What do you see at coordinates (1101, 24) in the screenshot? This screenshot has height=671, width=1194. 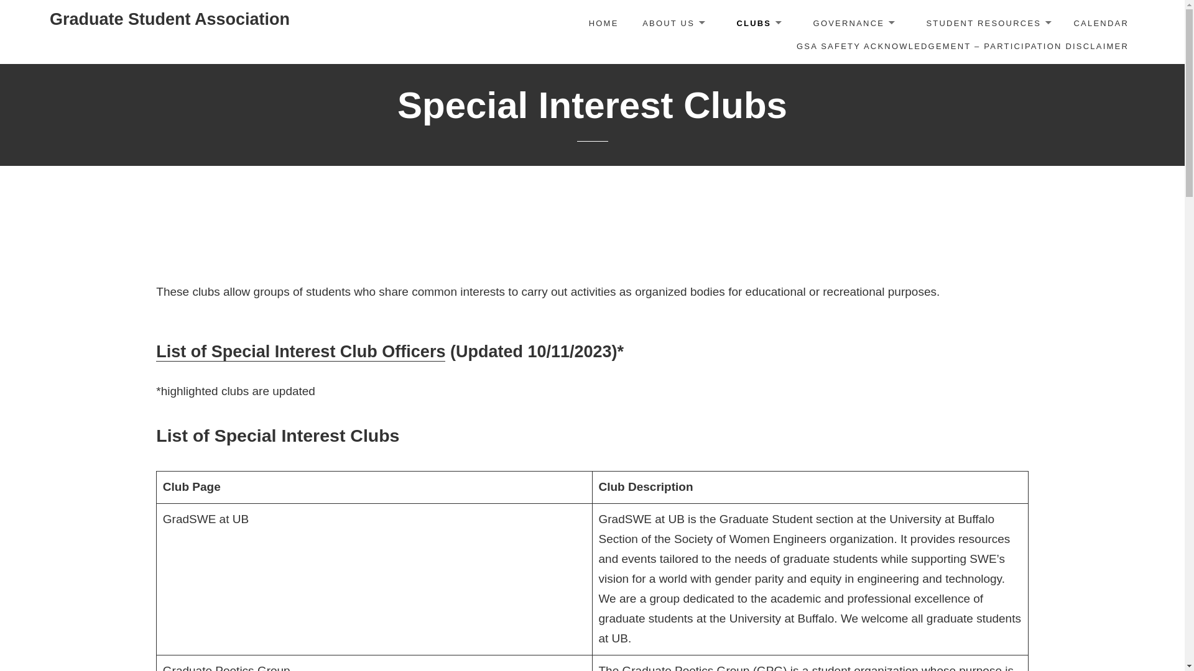 I see `CALENDAR` at bounding box center [1101, 24].